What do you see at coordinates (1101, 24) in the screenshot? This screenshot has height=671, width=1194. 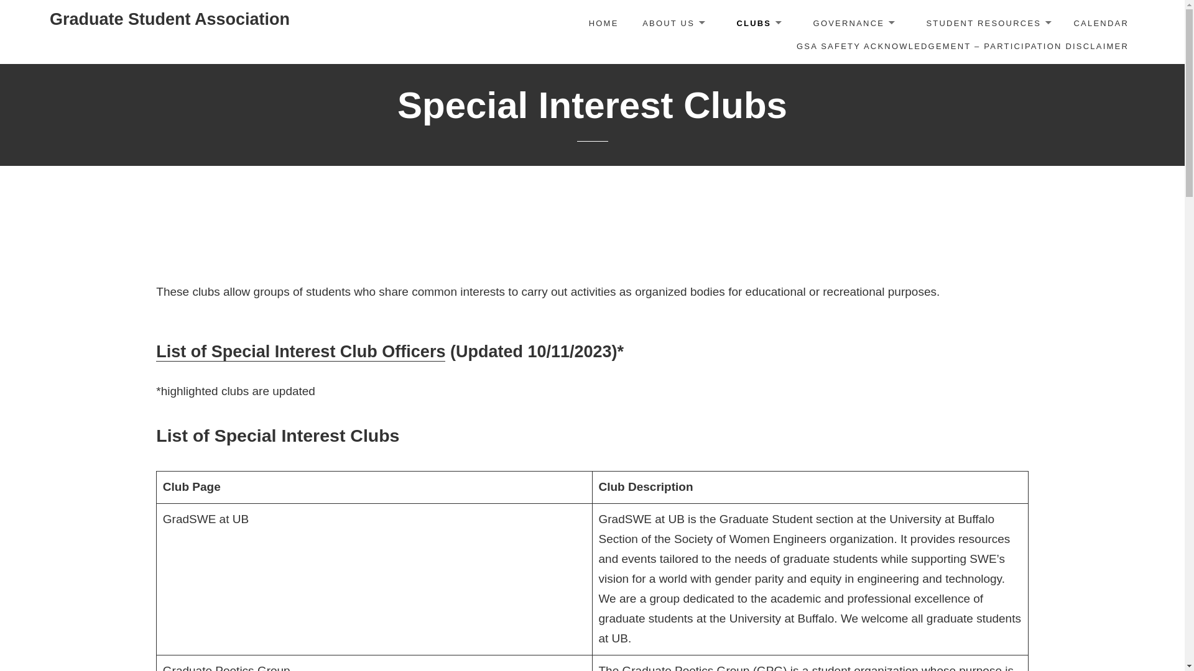 I see `CALENDAR` at bounding box center [1101, 24].